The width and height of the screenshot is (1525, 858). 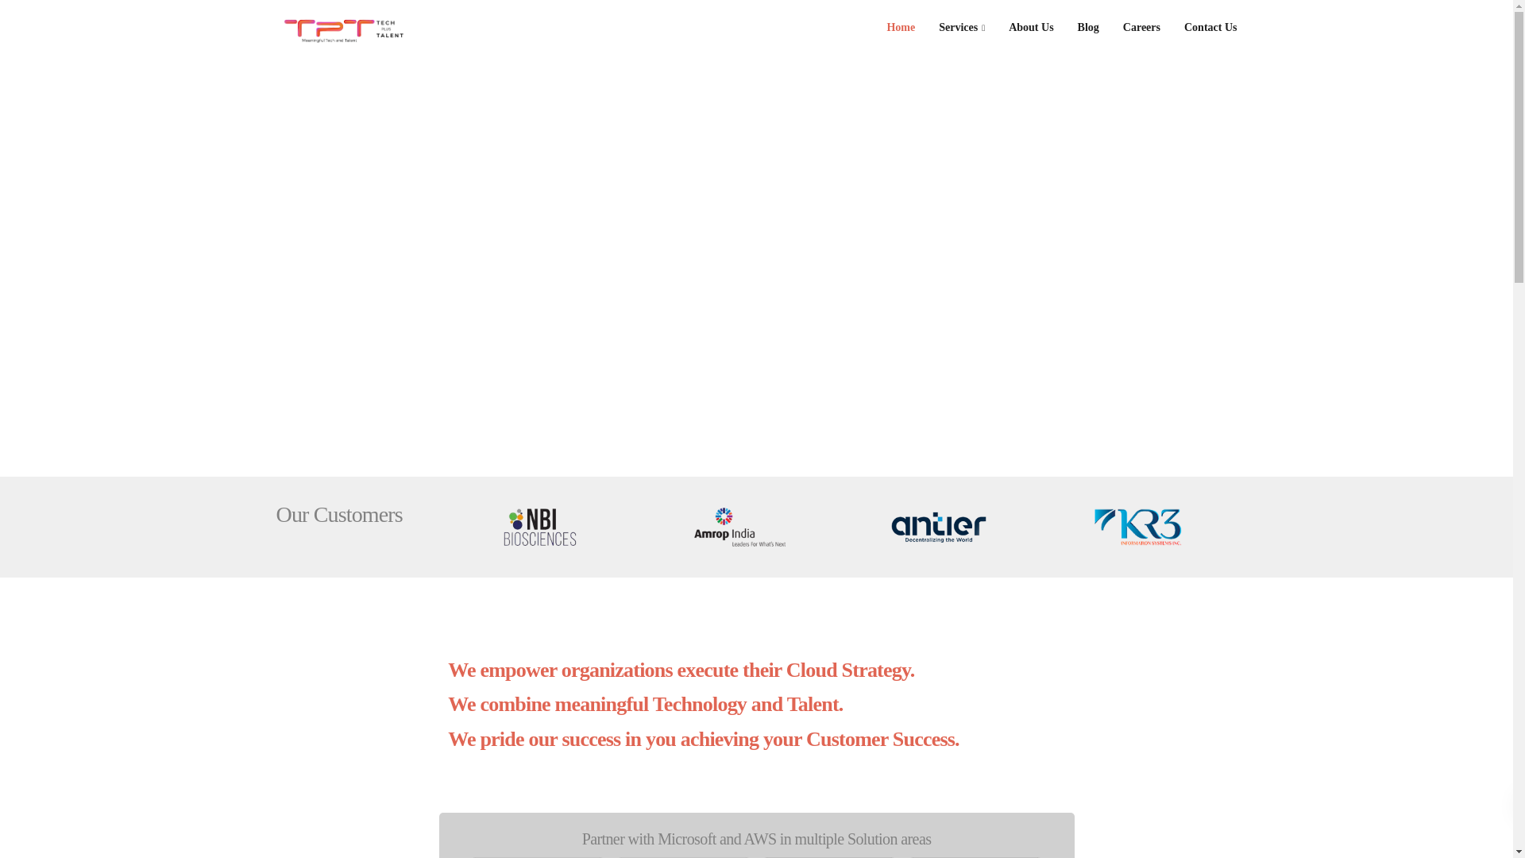 I want to click on Home, so click(x=901, y=27).